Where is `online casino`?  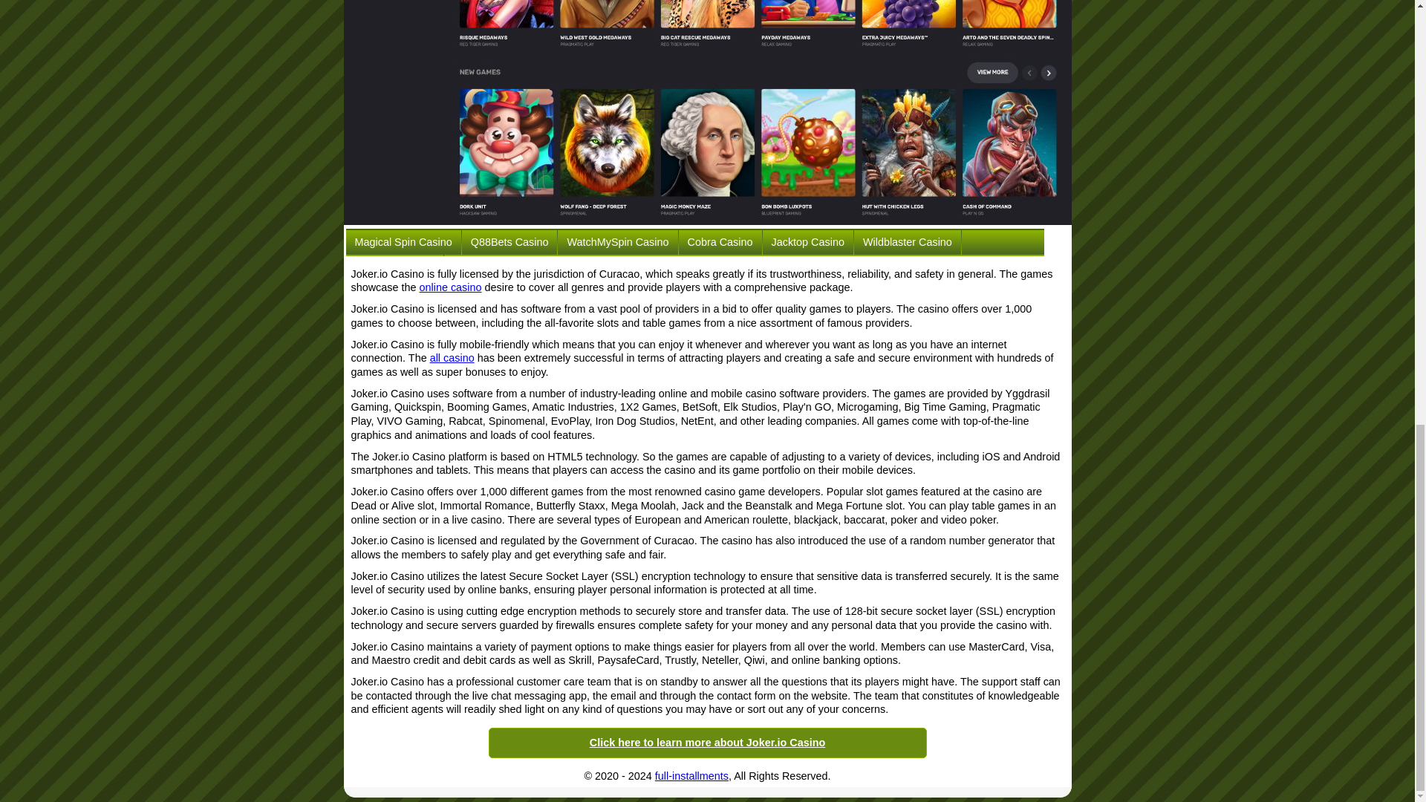
online casino is located at coordinates (450, 287).